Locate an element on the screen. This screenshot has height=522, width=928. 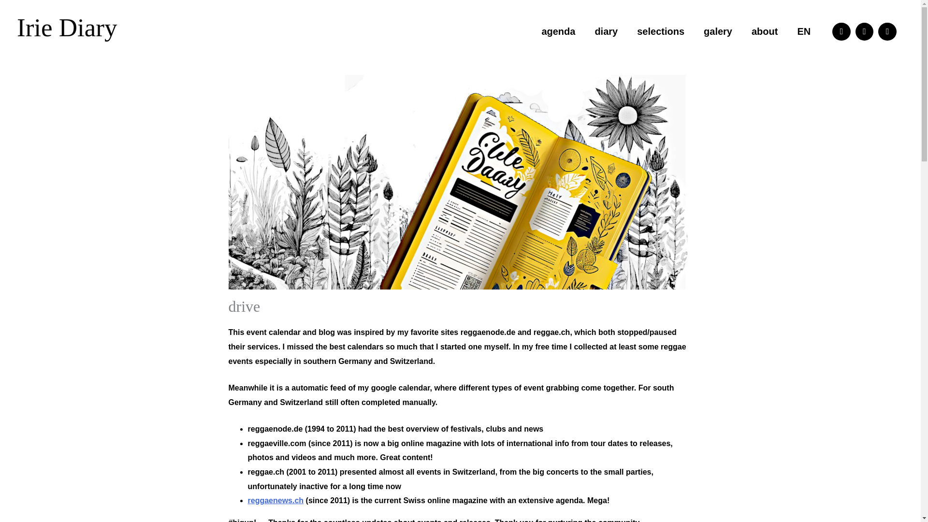
about is located at coordinates (764, 31).